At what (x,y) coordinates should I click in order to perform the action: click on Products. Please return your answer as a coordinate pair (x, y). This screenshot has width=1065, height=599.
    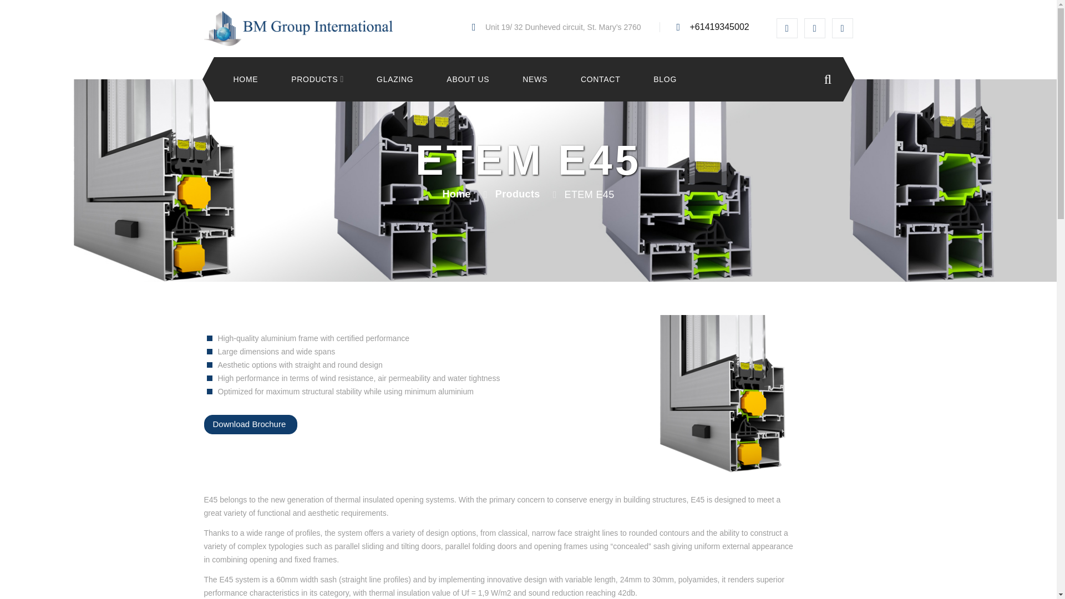
    Looking at the image, I should click on (314, 80).